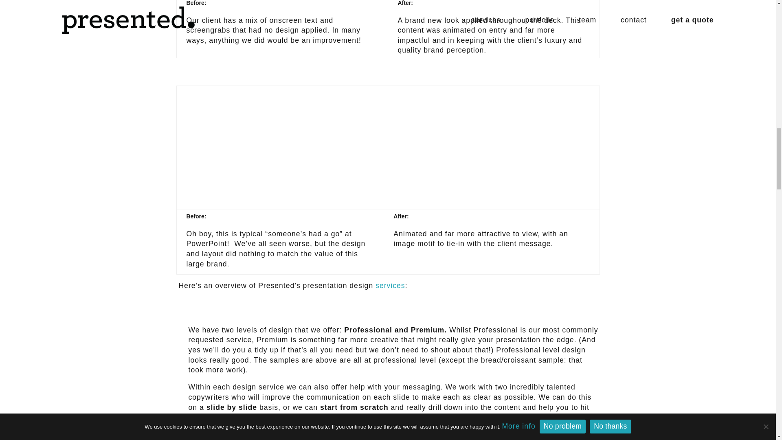 The image size is (782, 440). Describe the element at coordinates (491, 146) in the screenshot. I see `Presented is a recommended PowerPoint design company 8` at that location.